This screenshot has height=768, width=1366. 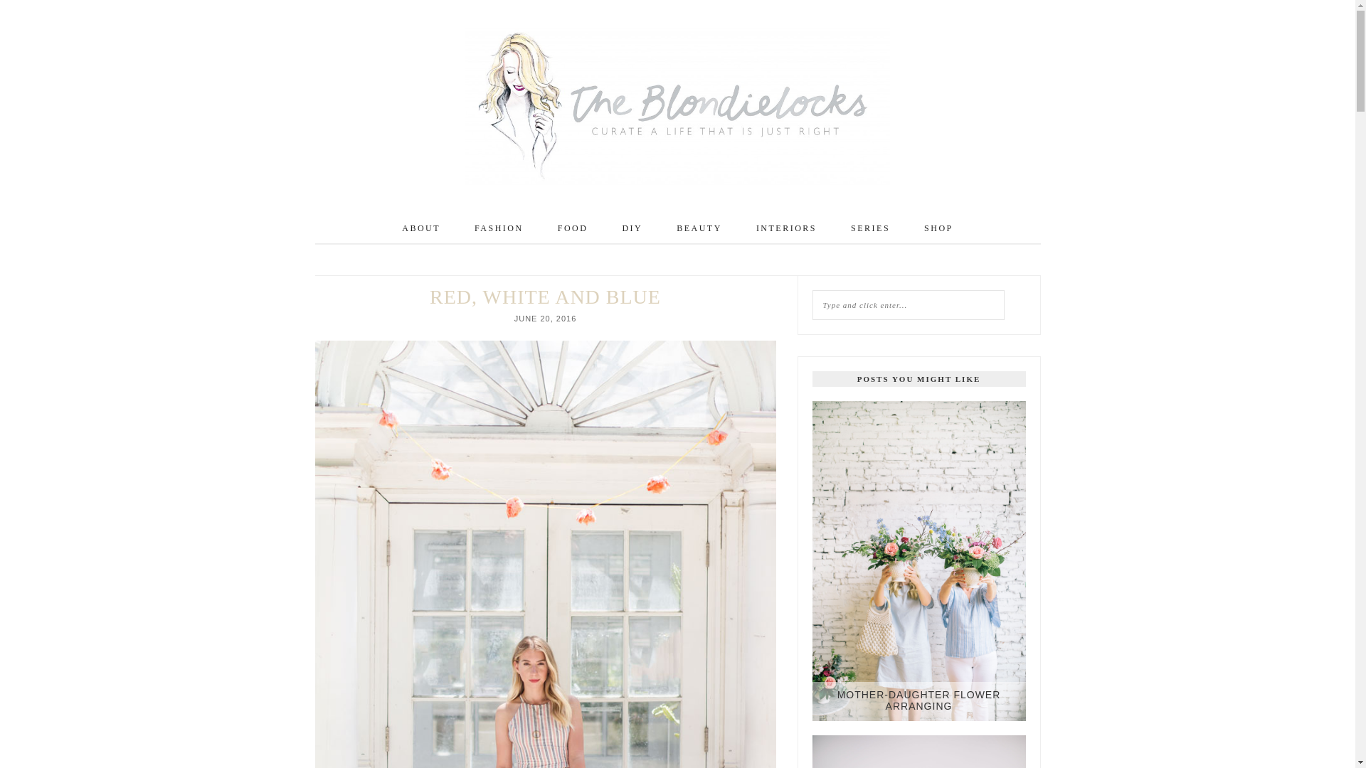 What do you see at coordinates (787, 228) in the screenshot?
I see `INTERIORS` at bounding box center [787, 228].